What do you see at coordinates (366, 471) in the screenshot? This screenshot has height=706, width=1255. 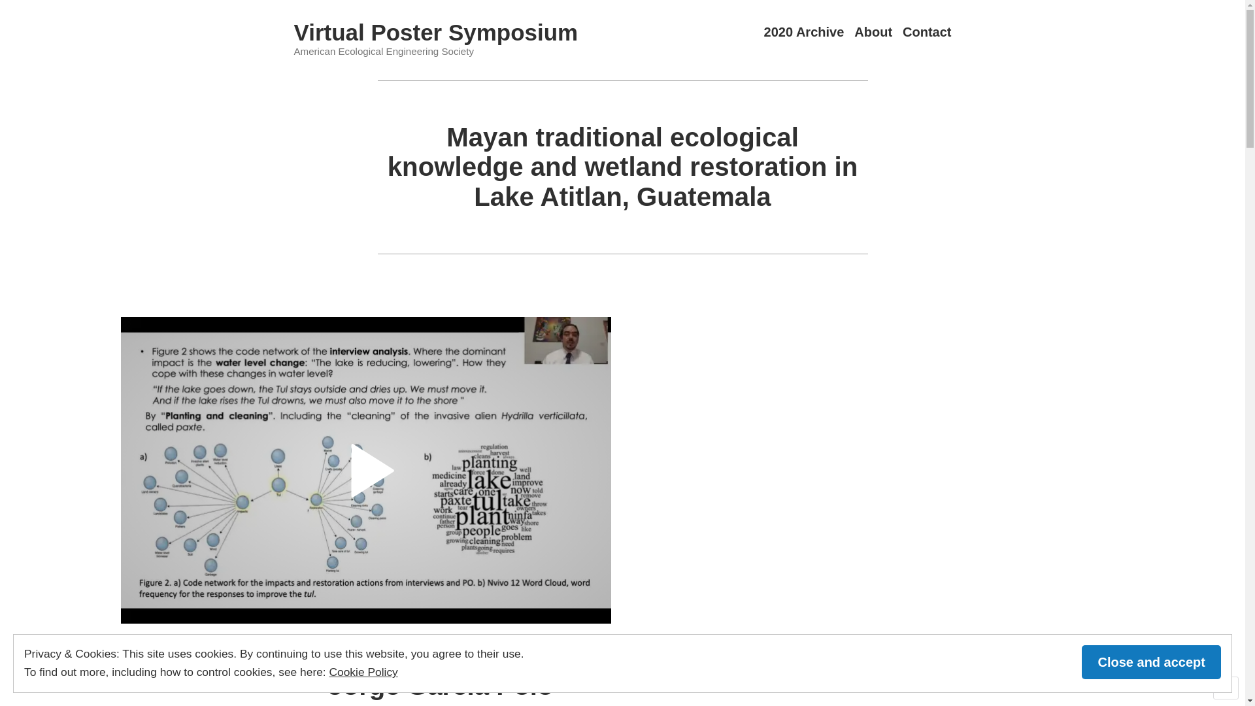 I see `VideoPress Video Player` at bounding box center [366, 471].